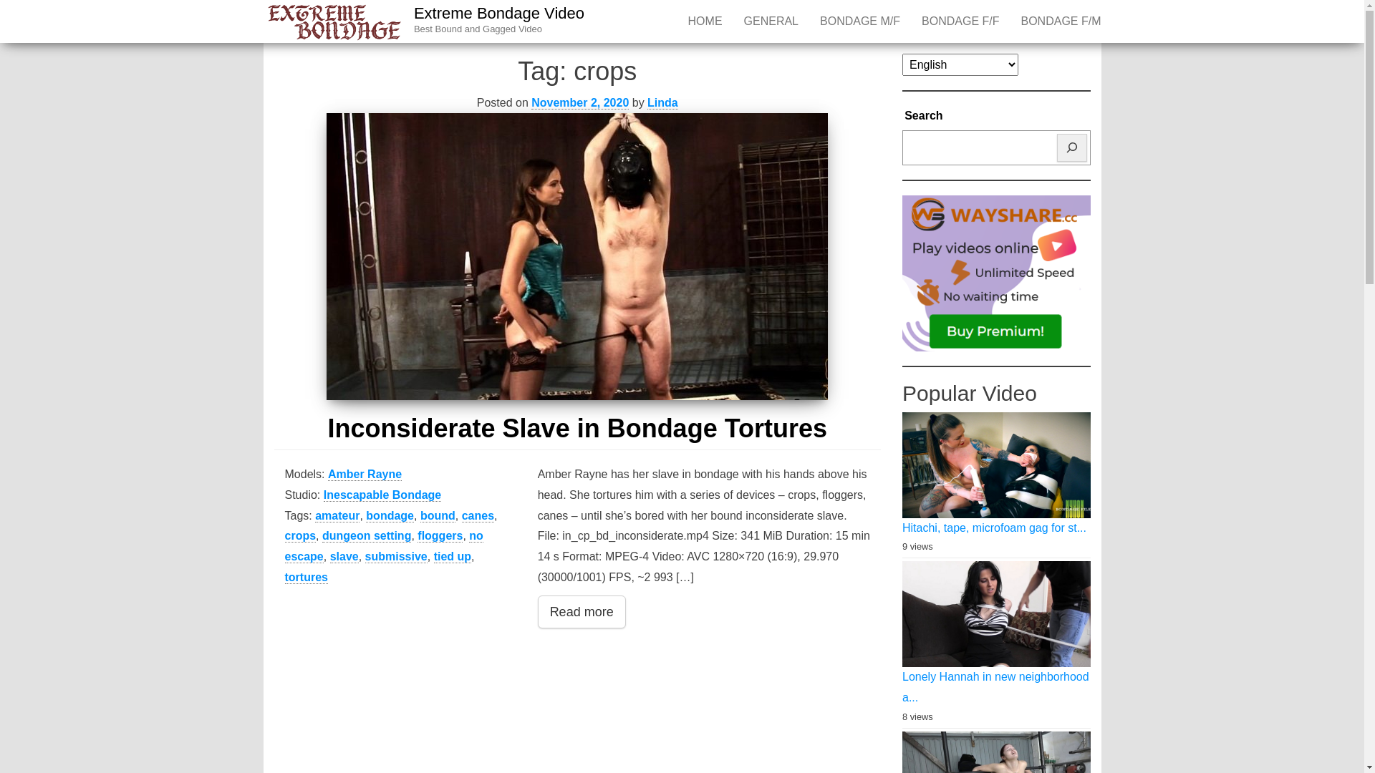 Image resolution: width=1375 pixels, height=773 pixels. I want to click on Inconsiderate Slave in Bondage Tortures, so click(578, 428).